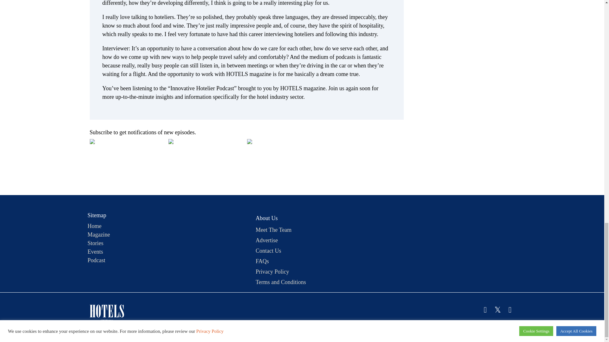 Image resolution: width=609 pixels, height=342 pixels. What do you see at coordinates (95, 251) in the screenshot?
I see `Events` at bounding box center [95, 251].